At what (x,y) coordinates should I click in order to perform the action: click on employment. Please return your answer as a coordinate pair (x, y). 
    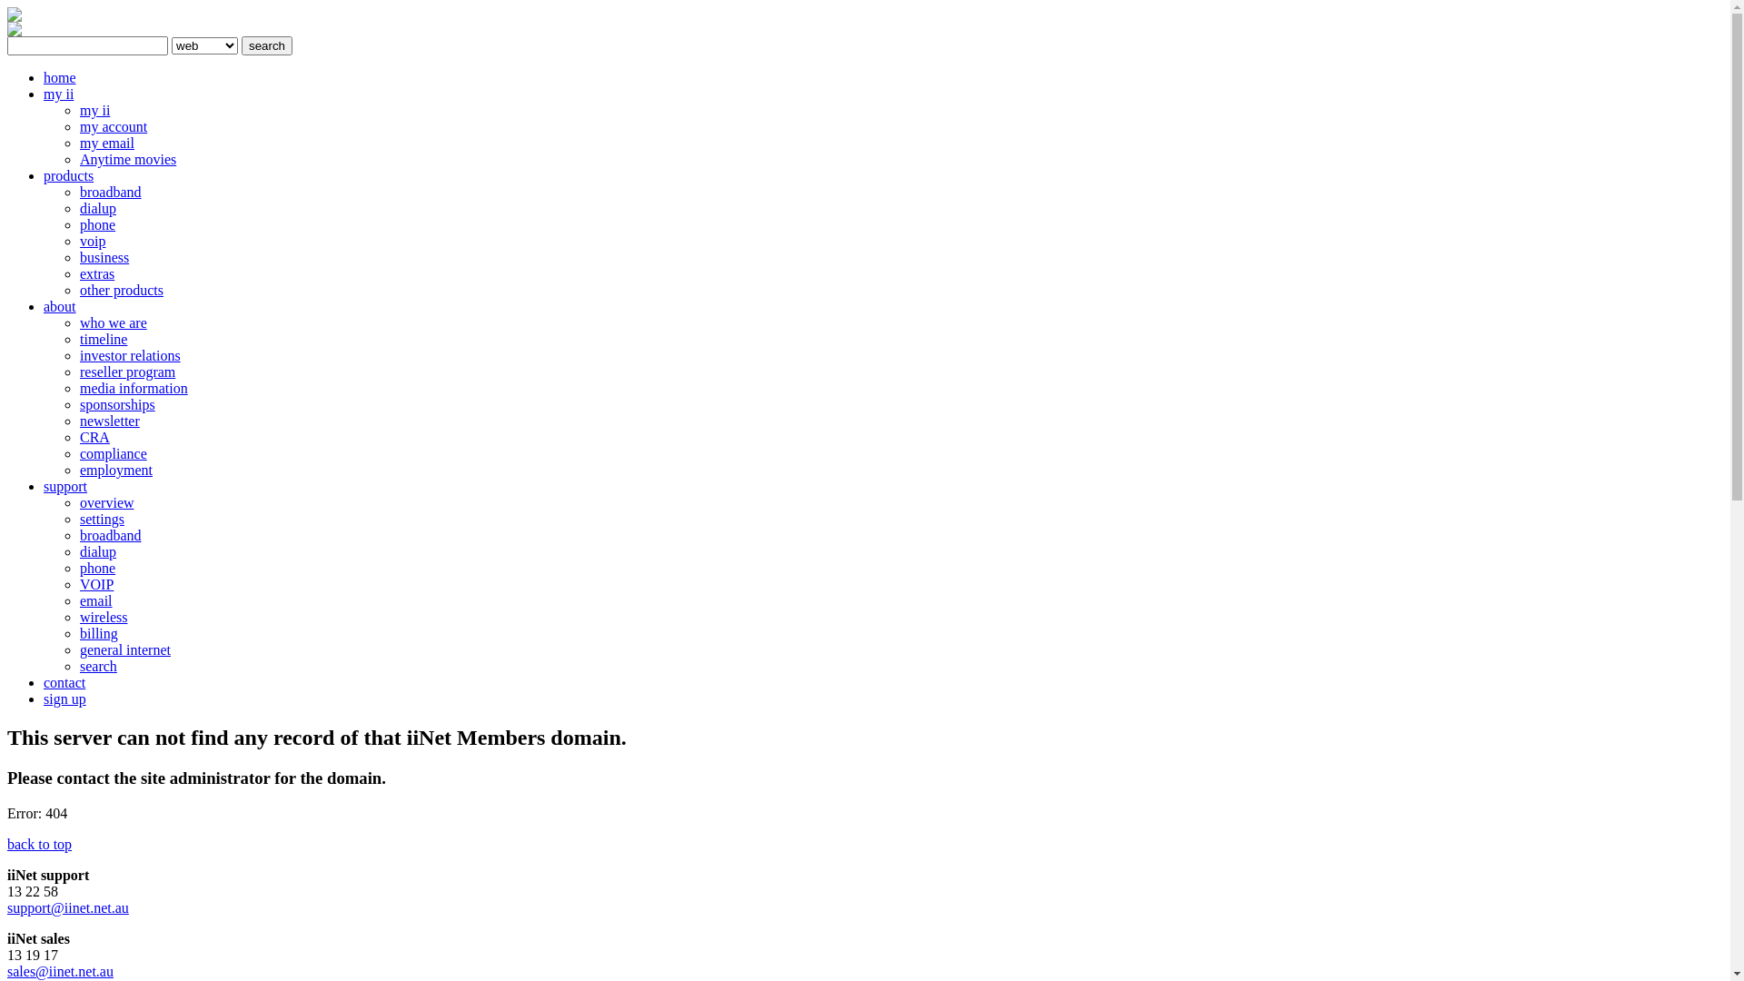
    Looking at the image, I should click on (116, 470).